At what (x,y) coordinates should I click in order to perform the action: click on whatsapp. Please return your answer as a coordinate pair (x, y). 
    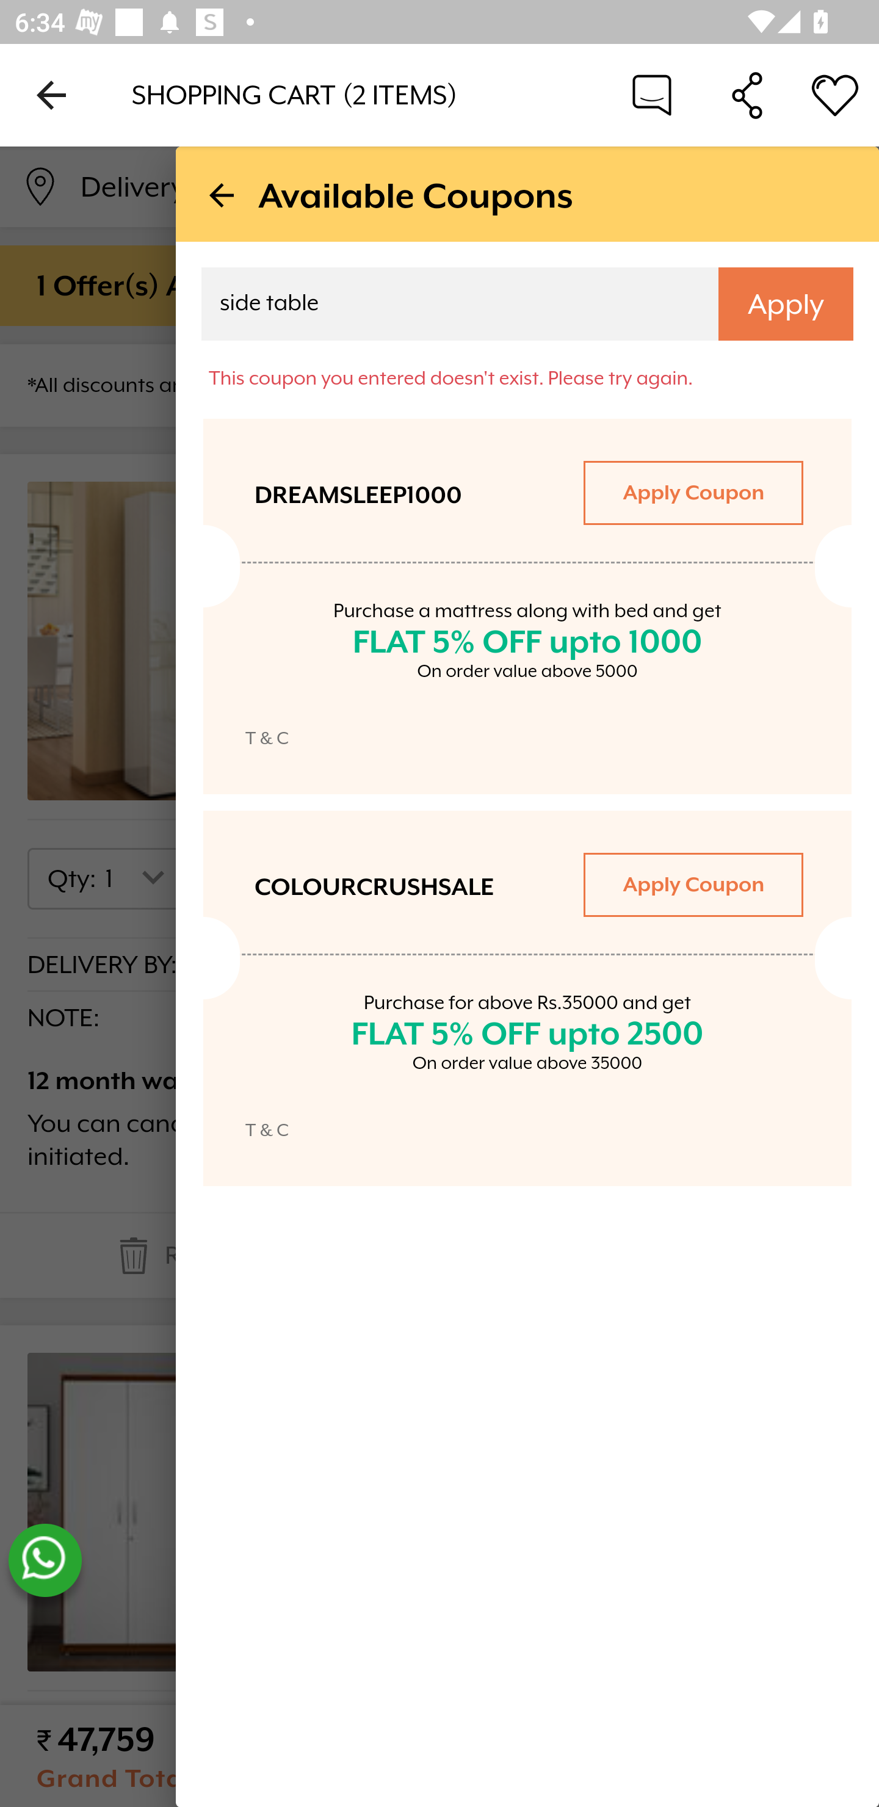
    Looking at the image, I should click on (45, 1560).